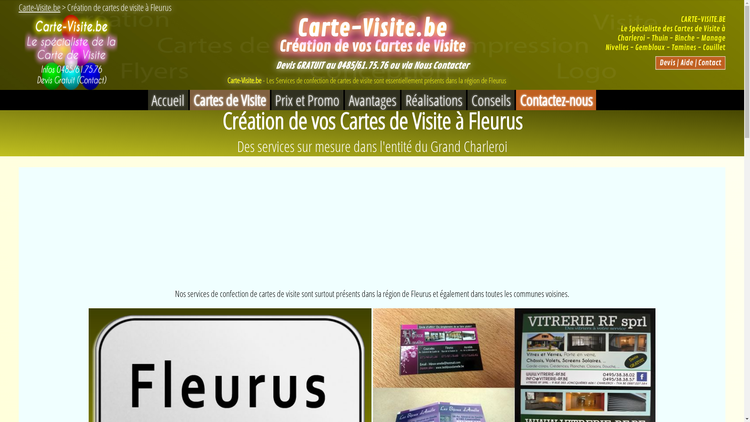 This screenshot has width=750, height=422. I want to click on Carte-Visite.be, so click(40, 7).